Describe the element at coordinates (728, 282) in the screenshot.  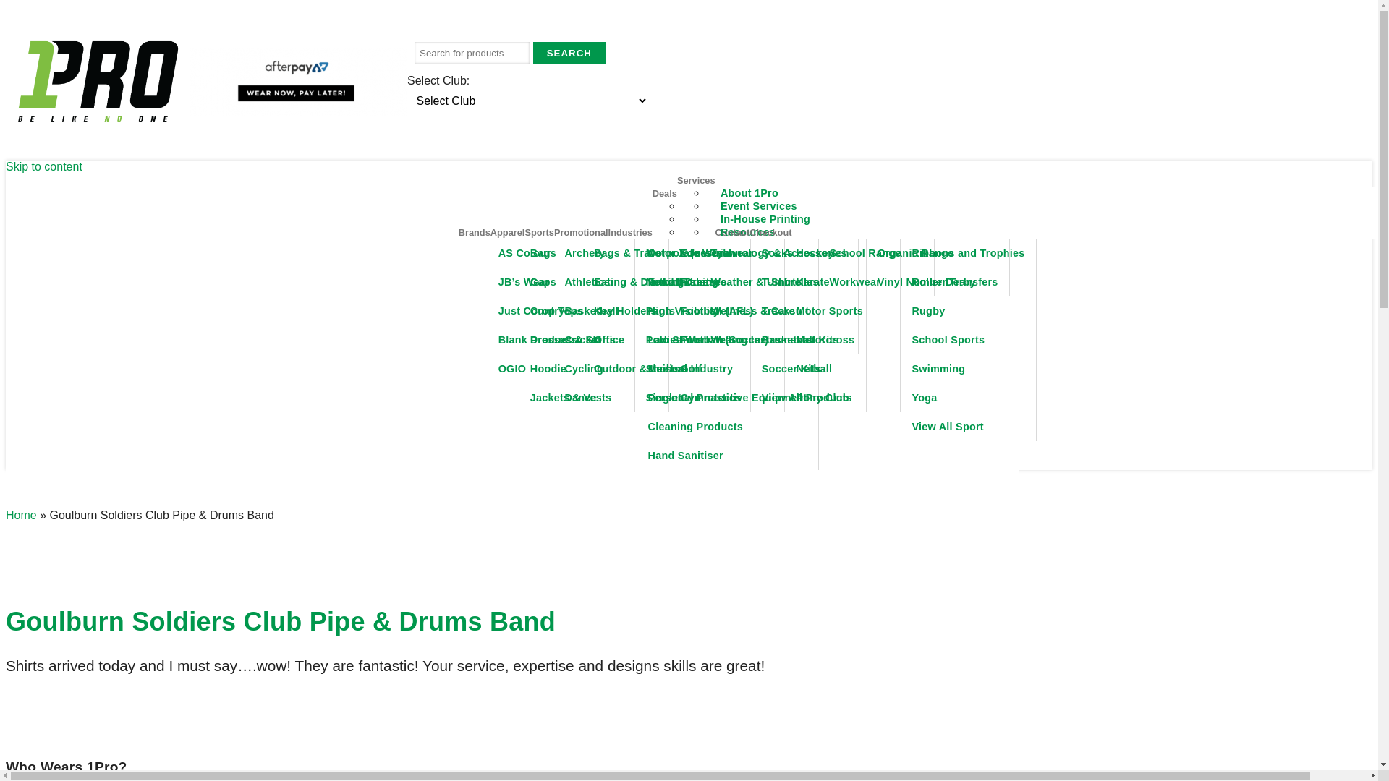
I see `Food Industry` at that location.